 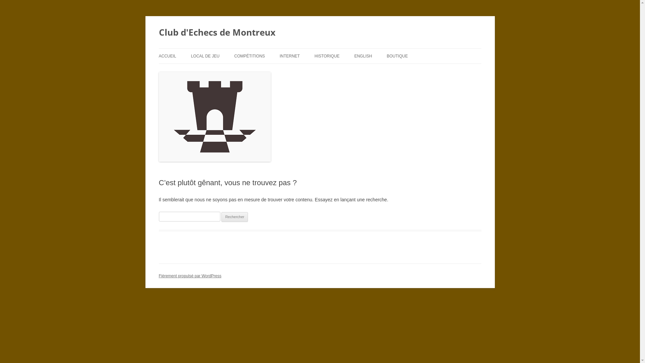 What do you see at coordinates (234, 217) in the screenshot?
I see `Rechercher` at bounding box center [234, 217].